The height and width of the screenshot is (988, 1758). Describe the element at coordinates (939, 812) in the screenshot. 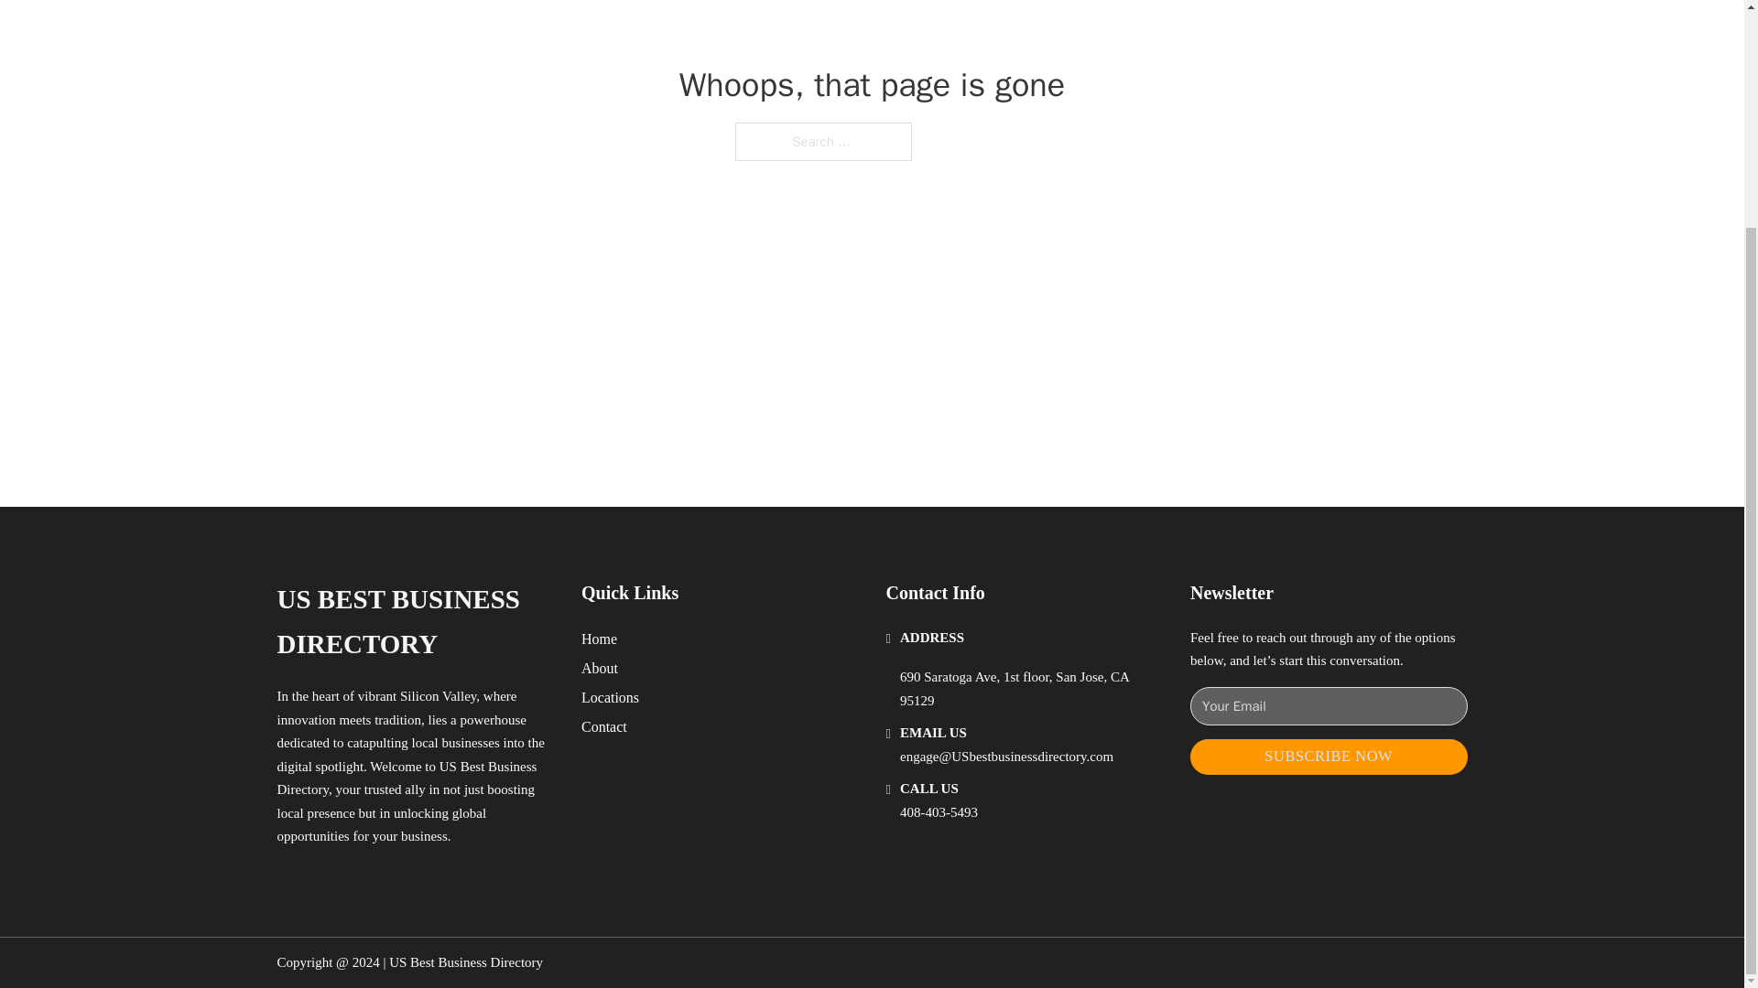

I see `408-403-5493` at that location.